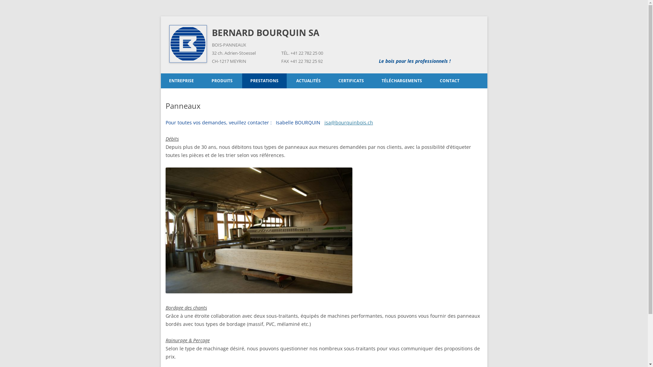 This screenshot has width=653, height=367. What do you see at coordinates (265, 81) in the screenshot?
I see `PRESTATIONS` at bounding box center [265, 81].